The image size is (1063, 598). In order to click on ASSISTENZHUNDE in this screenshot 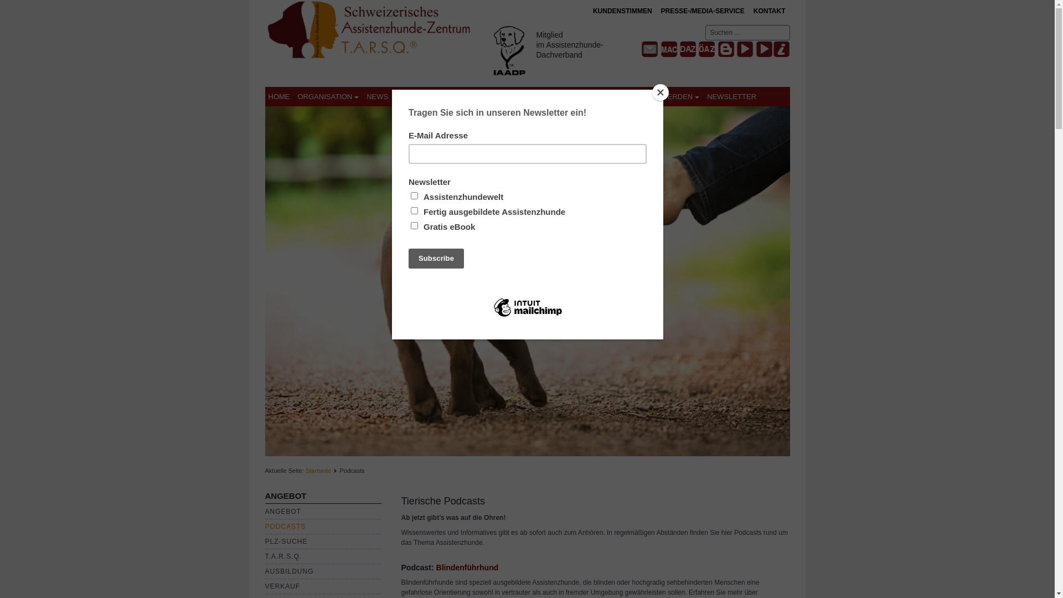, I will do `click(434, 96)`.